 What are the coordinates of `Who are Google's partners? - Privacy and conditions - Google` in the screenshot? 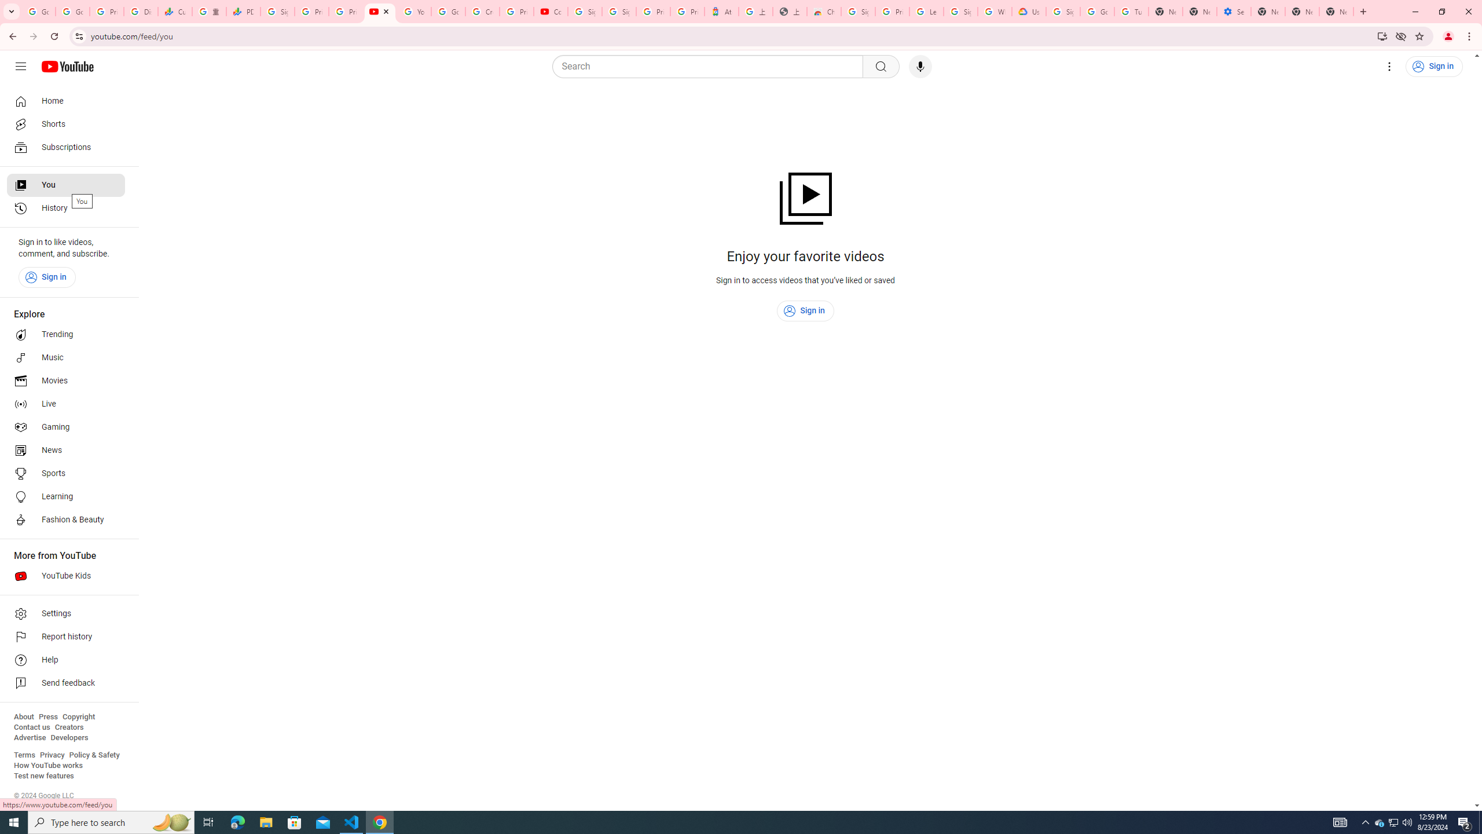 It's located at (995, 12).